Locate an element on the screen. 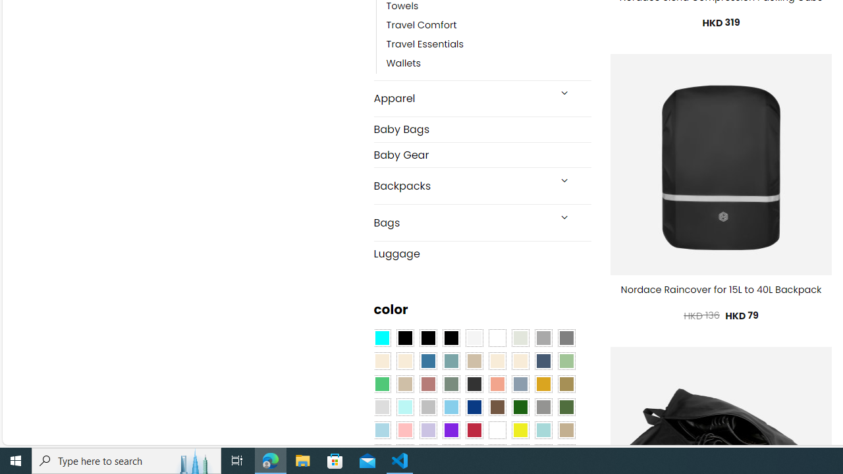 This screenshot has height=474, width=843. Hale Navy is located at coordinates (543, 361).